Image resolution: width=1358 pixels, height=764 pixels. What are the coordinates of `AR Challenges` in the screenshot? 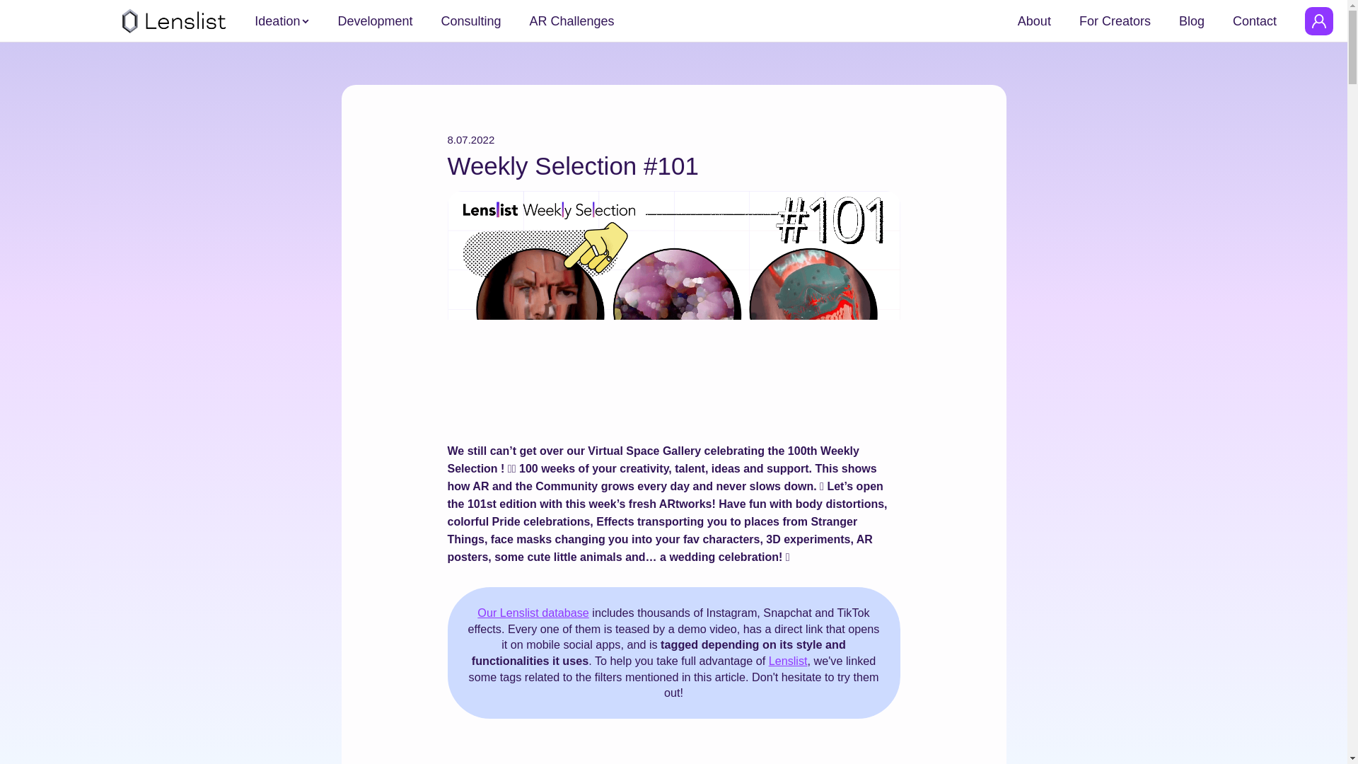 It's located at (571, 21).